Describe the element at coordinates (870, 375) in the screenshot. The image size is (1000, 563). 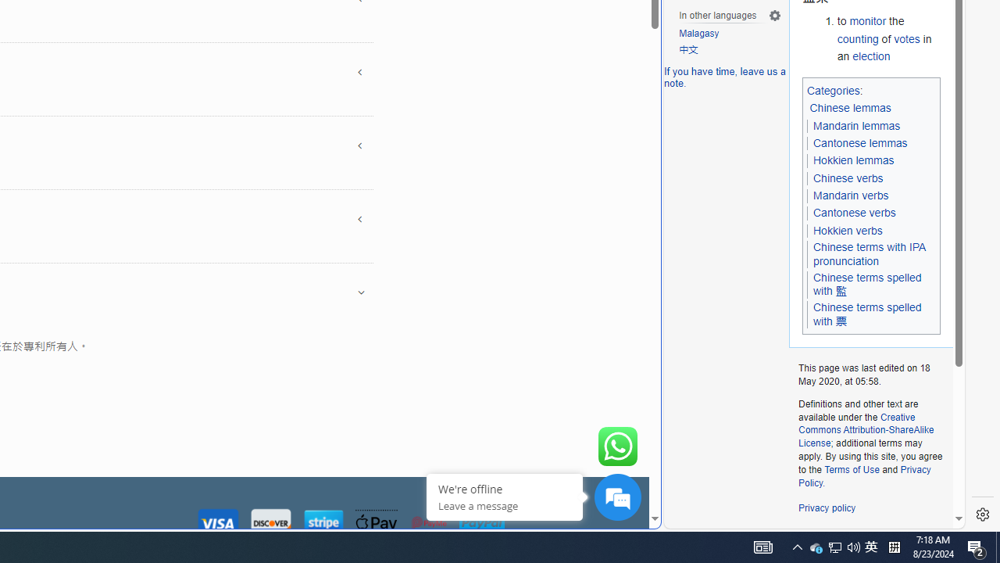
I see `This page was last edited on 18 May 2020, at 05:58.` at that location.